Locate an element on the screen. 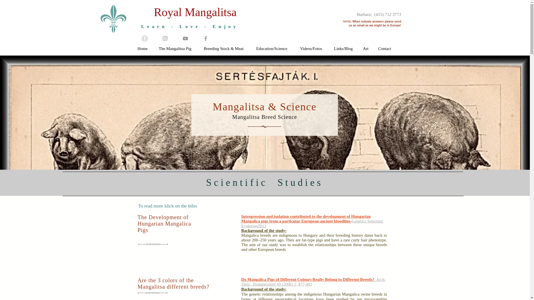 The image size is (534, 300). Art is located at coordinates (365, 48).